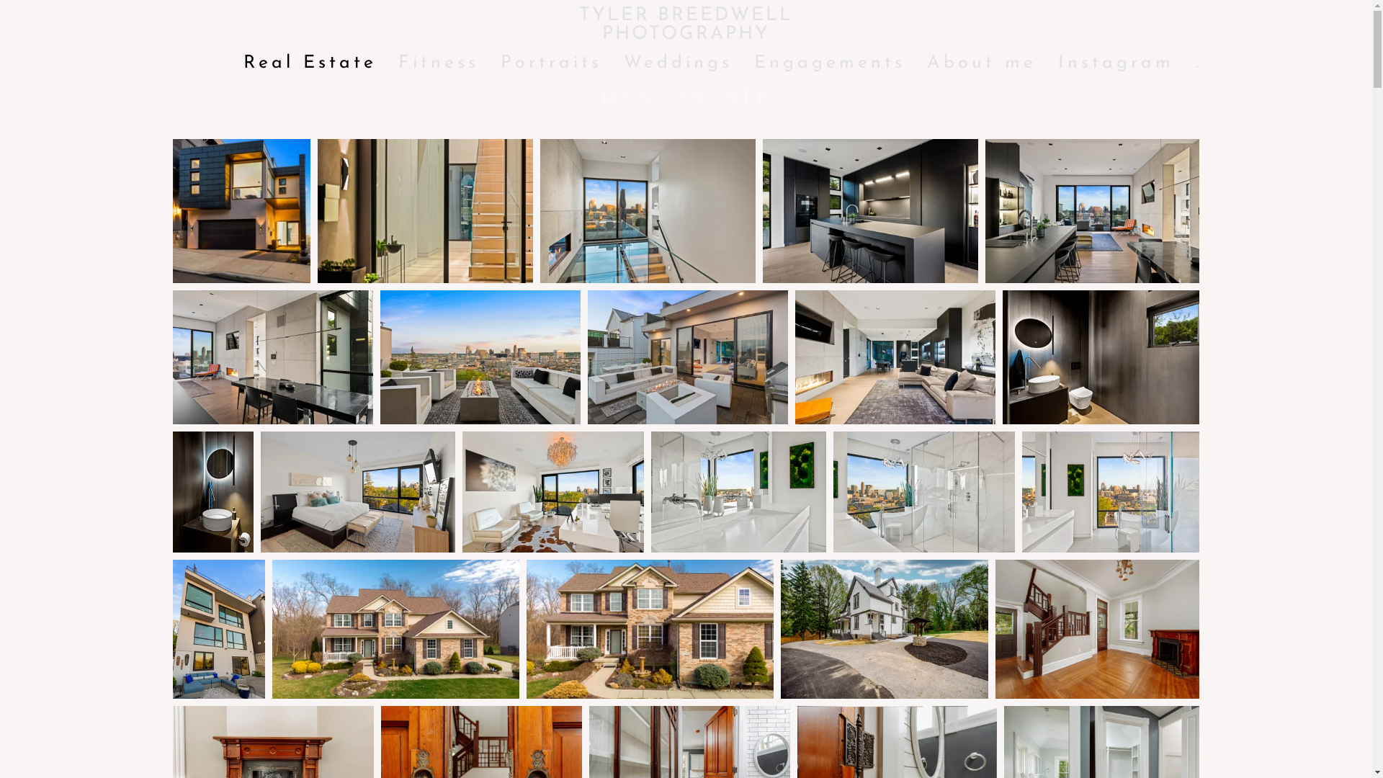 This screenshot has width=1383, height=778. Describe the element at coordinates (982, 63) in the screenshot. I see `About me` at that location.